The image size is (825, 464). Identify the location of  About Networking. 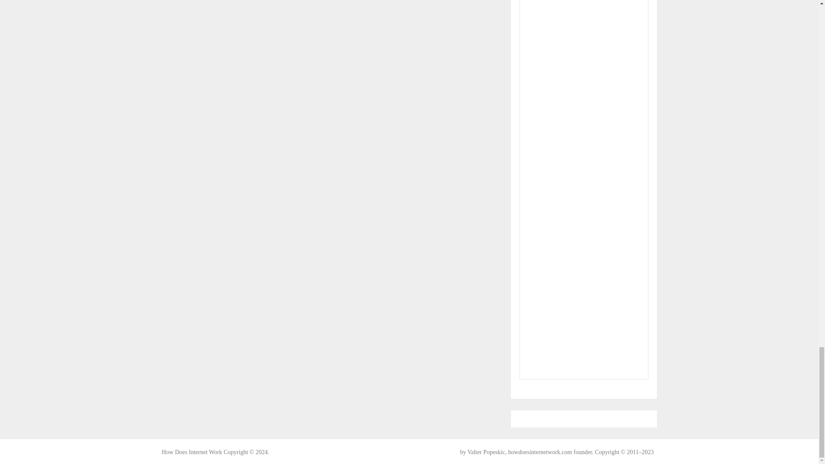
(192, 452).